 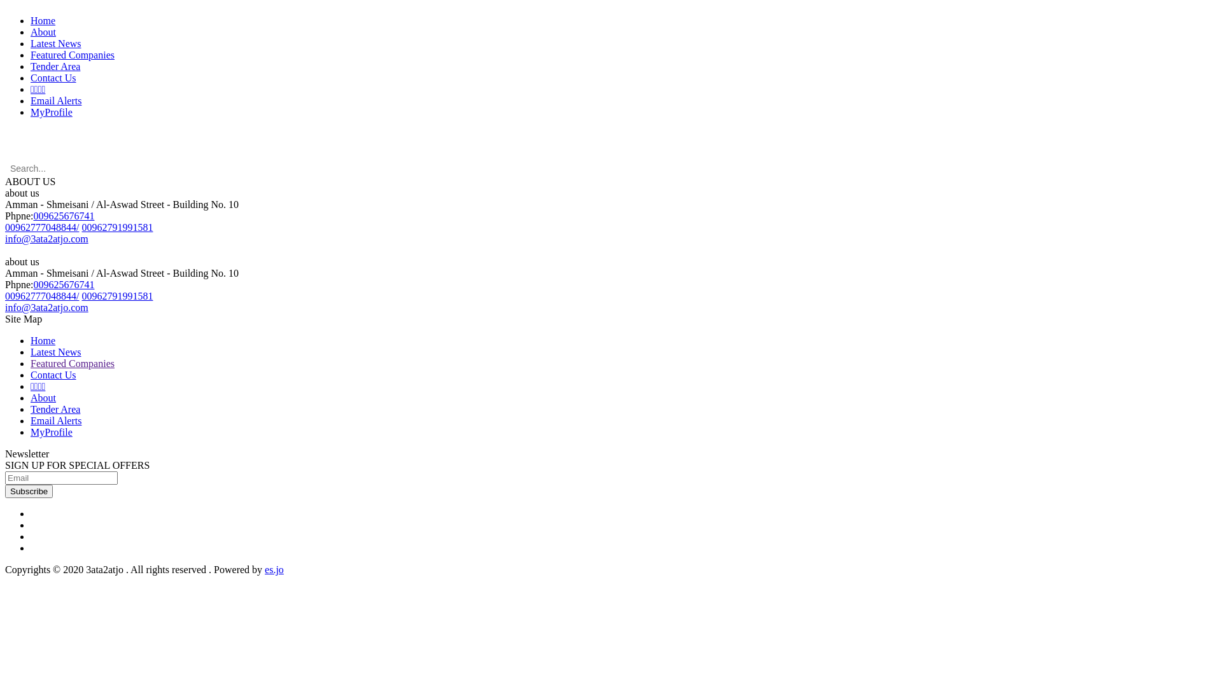 What do you see at coordinates (18, 6) in the screenshot?
I see `Button` at bounding box center [18, 6].